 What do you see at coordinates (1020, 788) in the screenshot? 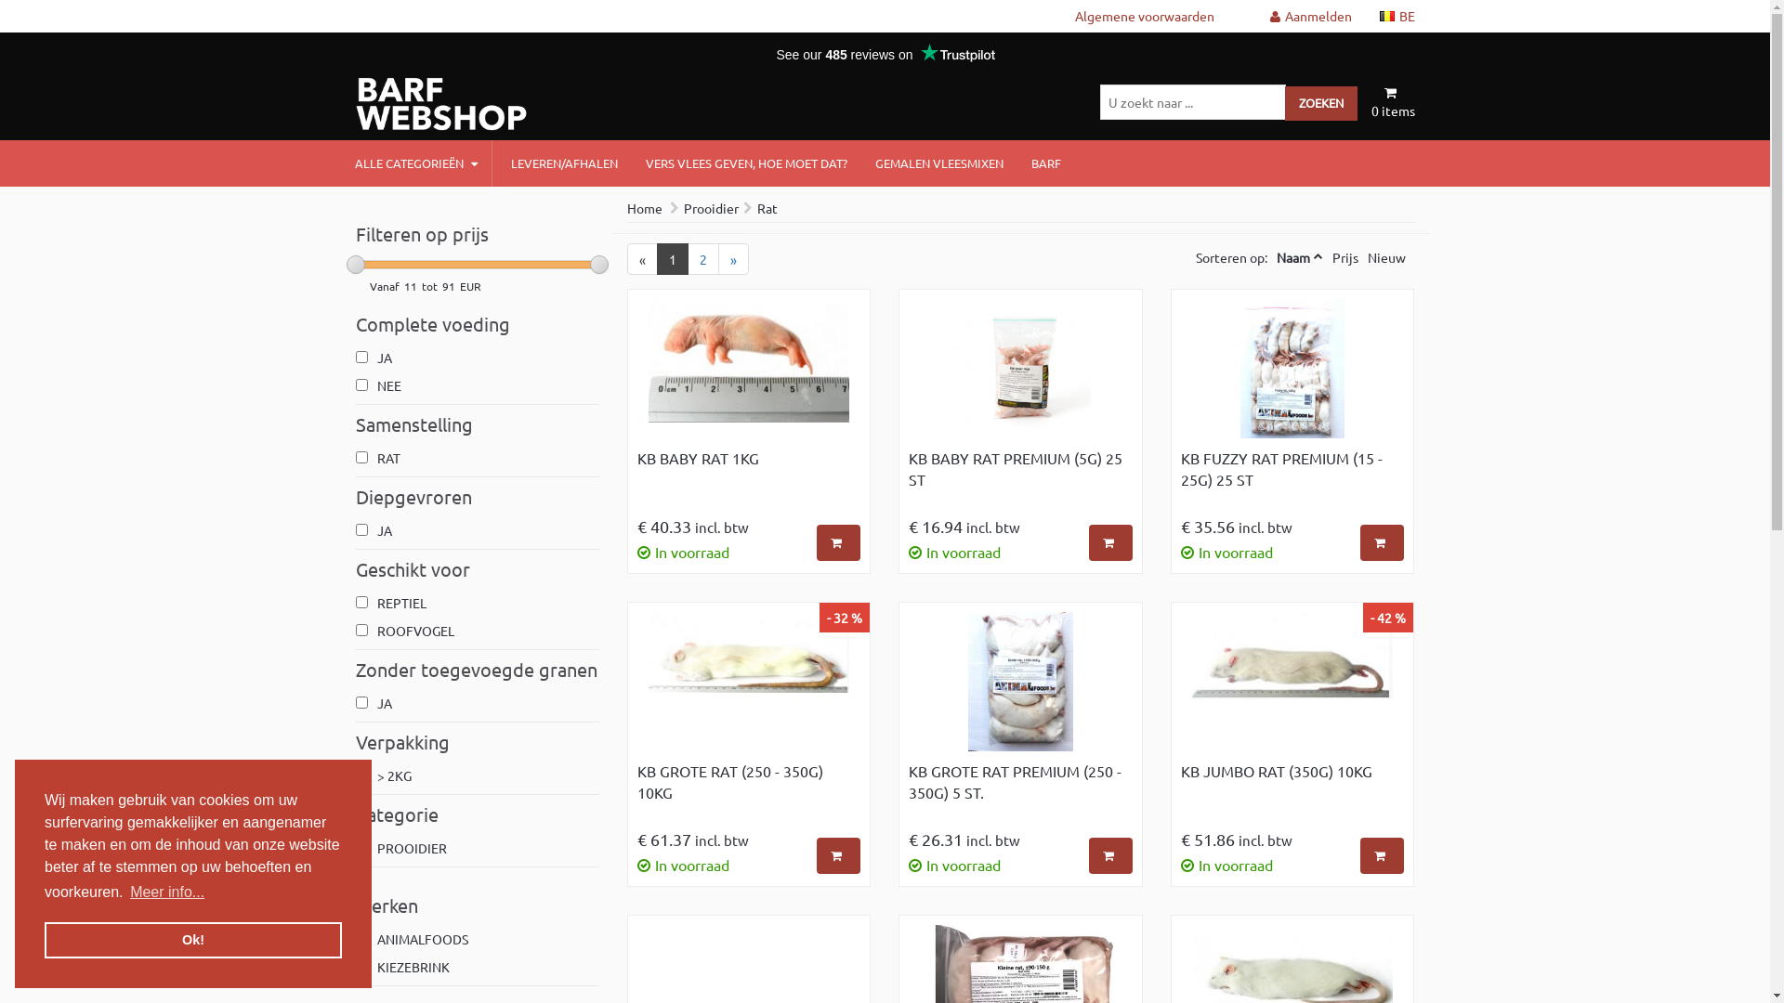
I see `KB GROTE RAT PREMIUM (250 - 350G) 5 ST.` at bounding box center [1020, 788].